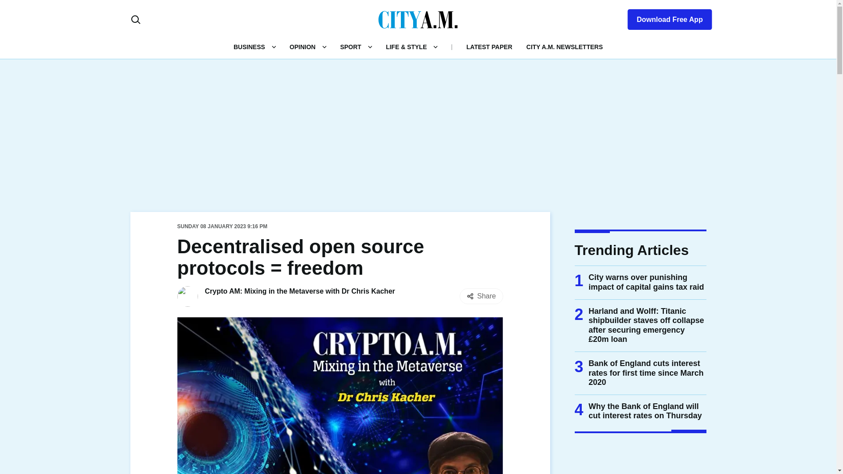  I want to click on BUSINESS, so click(249, 47).